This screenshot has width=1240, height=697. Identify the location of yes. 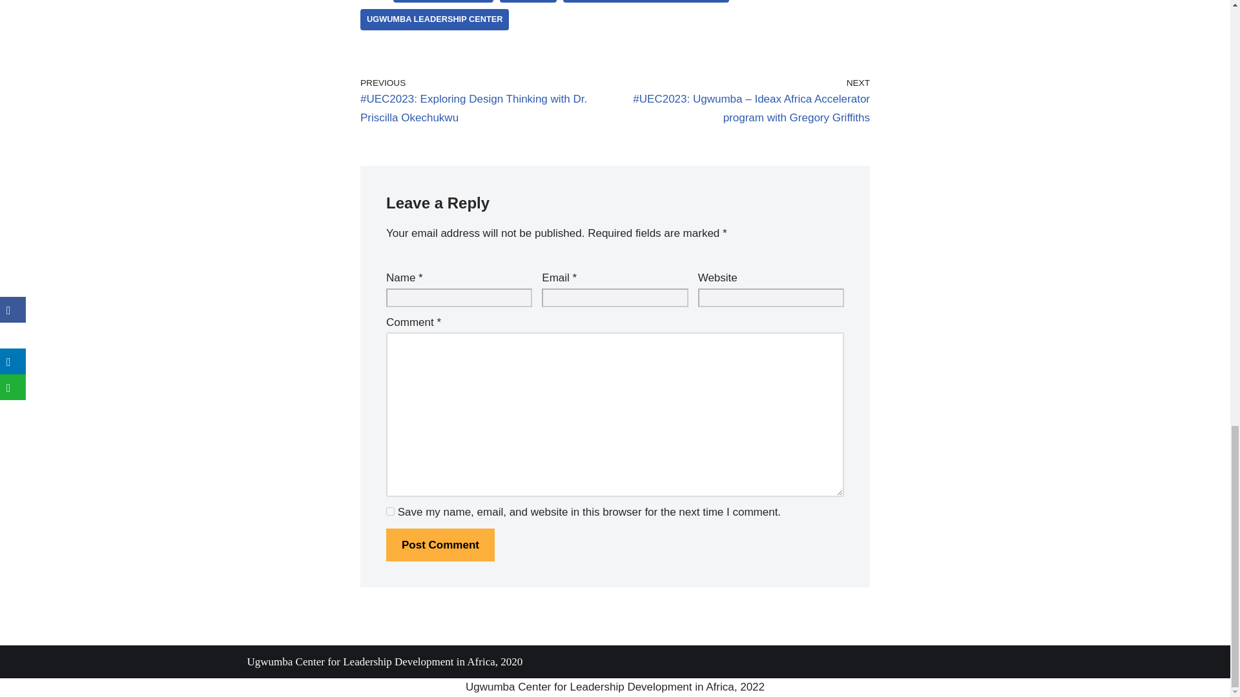
(390, 511).